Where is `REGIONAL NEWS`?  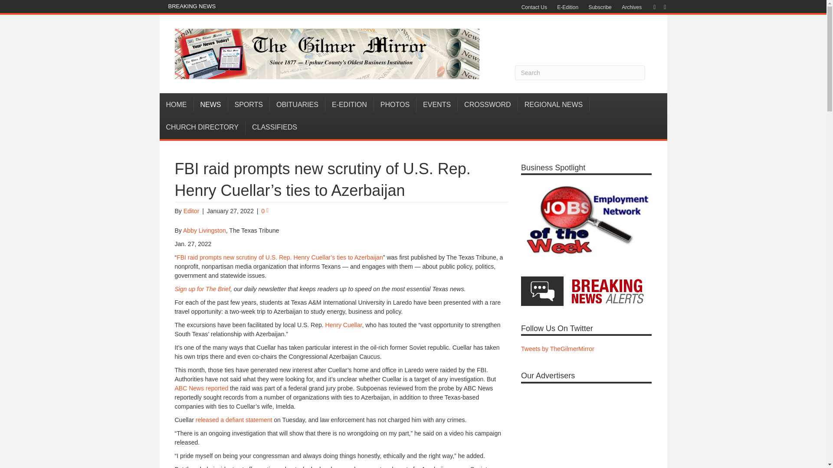 REGIONAL NEWS is located at coordinates (554, 105).